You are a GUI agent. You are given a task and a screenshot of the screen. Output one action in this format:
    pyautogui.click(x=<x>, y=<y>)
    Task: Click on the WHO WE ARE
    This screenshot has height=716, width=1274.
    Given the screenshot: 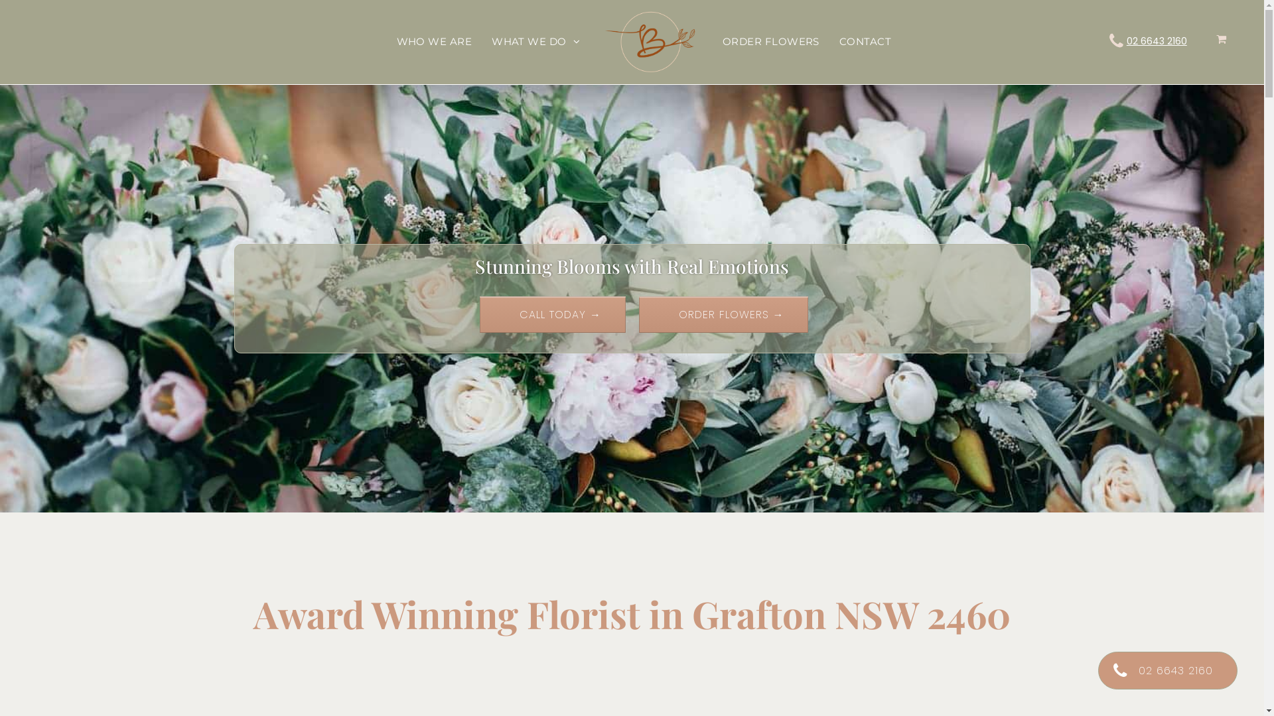 What is the action you would take?
    pyautogui.click(x=435, y=42)
    